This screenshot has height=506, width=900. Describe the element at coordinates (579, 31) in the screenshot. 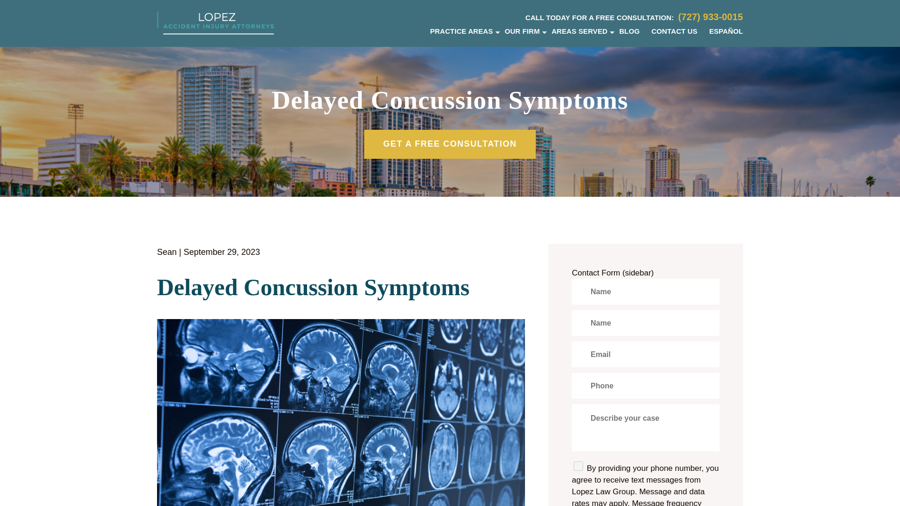

I see `AREAS SERVED` at that location.